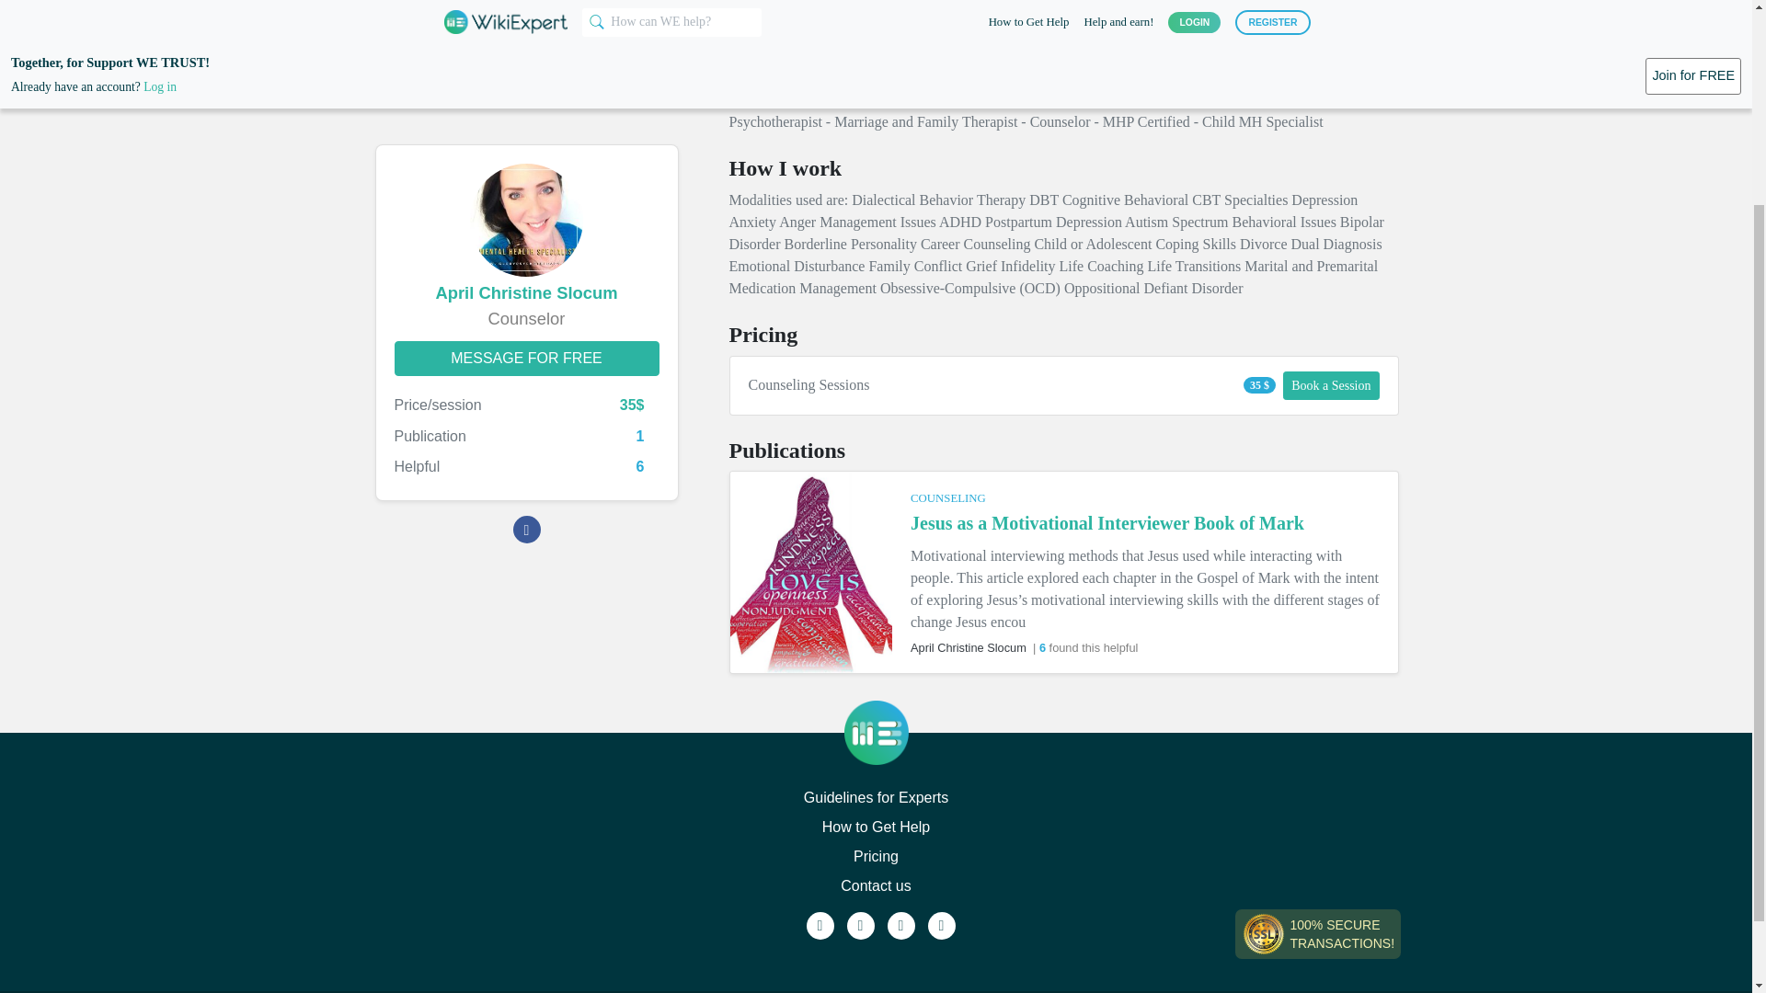  Describe the element at coordinates (1244, 22) in the screenshot. I see `anxiety` at that location.